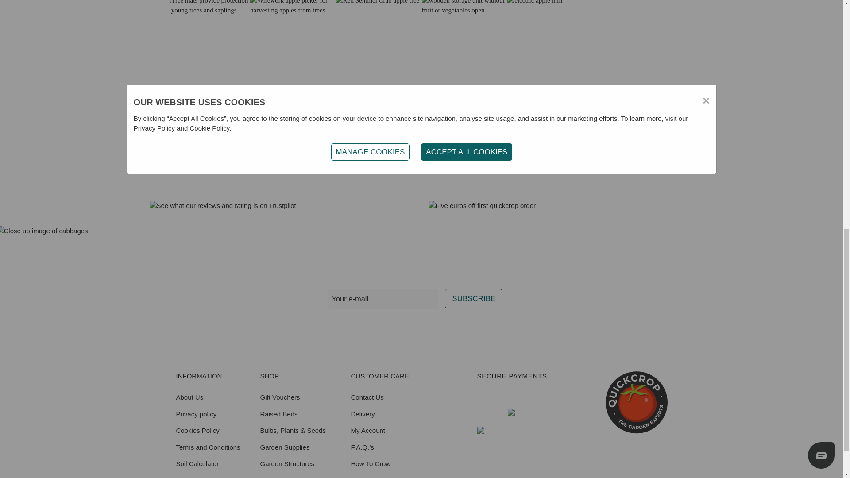 Image resolution: width=850 pixels, height=478 pixels. Describe the element at coordinates (464, 30) in the screenshot. I see `wooden storage unit without fruit or vegetables open` at that location.